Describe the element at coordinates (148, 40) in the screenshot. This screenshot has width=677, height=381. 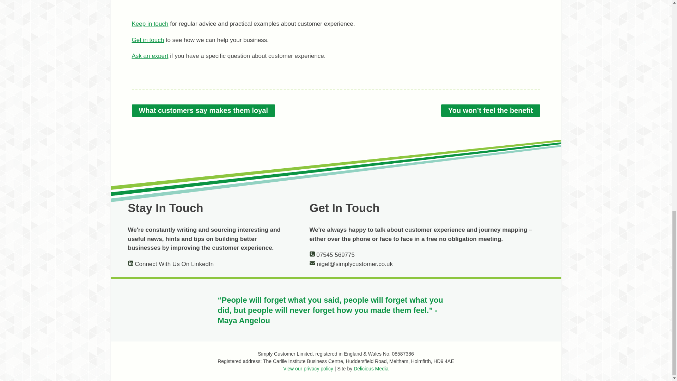
I see `Get in touch` at that location.